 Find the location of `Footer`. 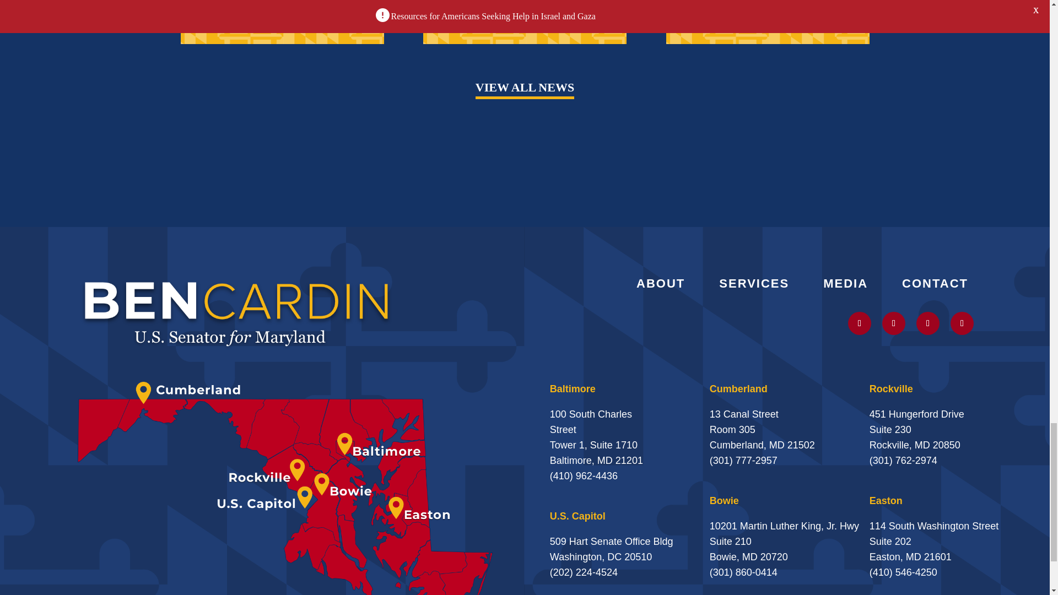

Footer is located at coordinates (237, 312).